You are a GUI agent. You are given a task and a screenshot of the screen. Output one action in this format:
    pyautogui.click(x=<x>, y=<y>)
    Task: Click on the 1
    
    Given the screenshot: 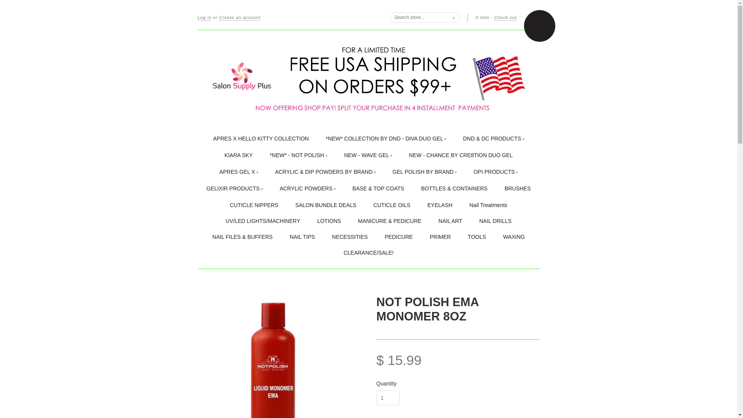 What is the action you would take?
    pyautogui.click(x=388, y=397)
    